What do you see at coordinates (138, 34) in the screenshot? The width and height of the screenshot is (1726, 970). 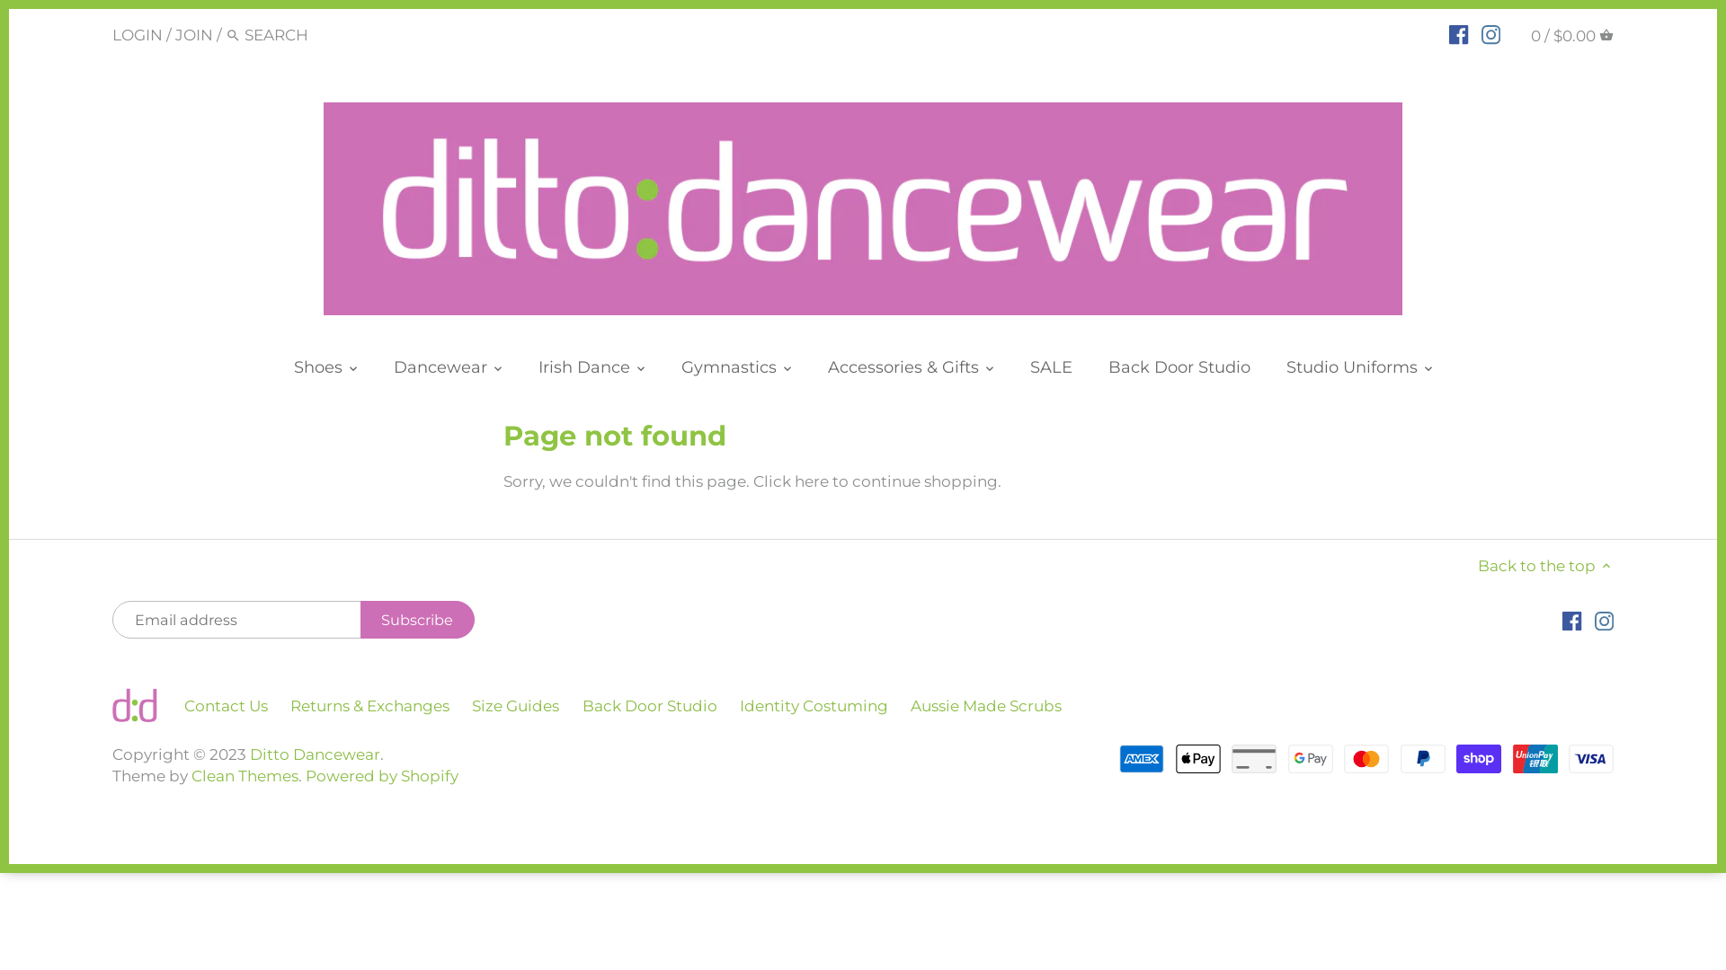 I see `LOGIN` at bounding box center [138, 34].